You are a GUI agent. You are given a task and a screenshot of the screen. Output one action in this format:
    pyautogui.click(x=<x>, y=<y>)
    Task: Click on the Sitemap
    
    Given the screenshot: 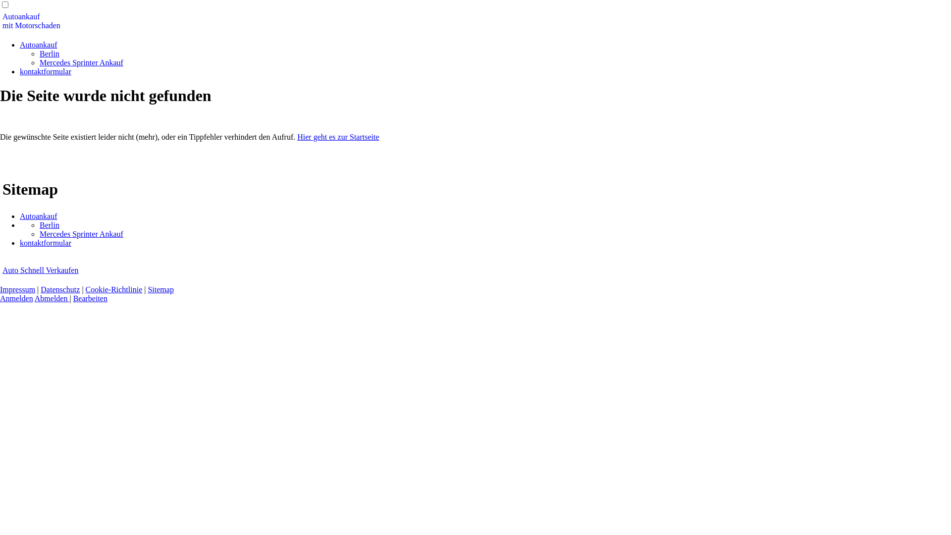 What is the action you would take?
    pyautogui.click(x=160, y=289)
    